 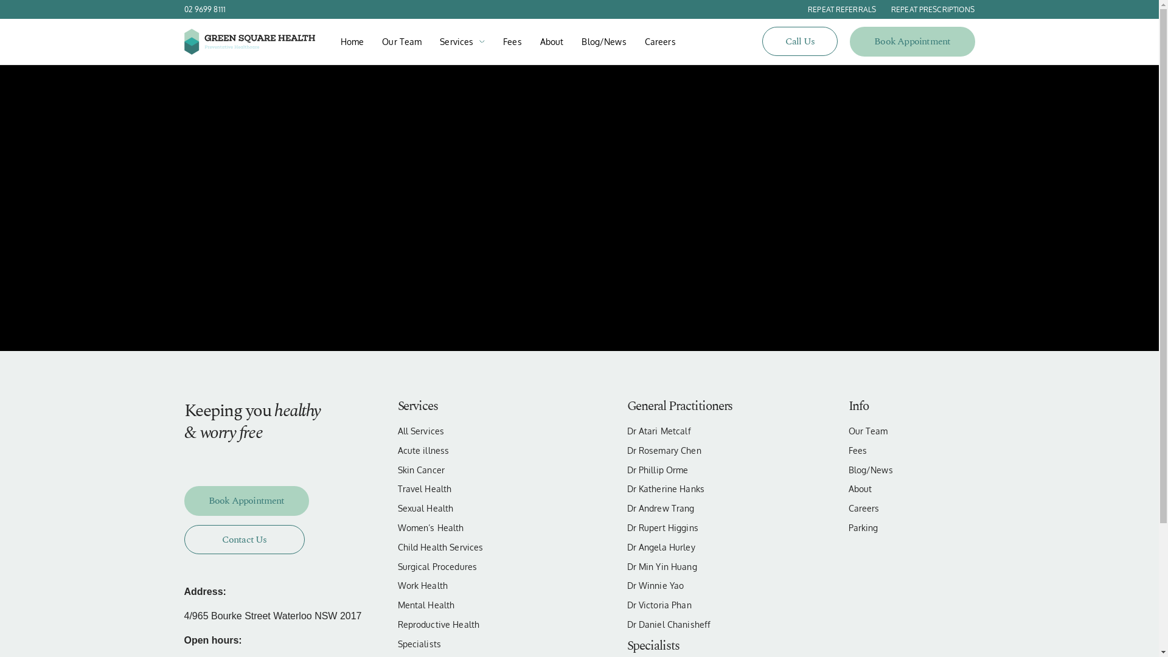 I want to click on Fees, so click(x=512, y=41).